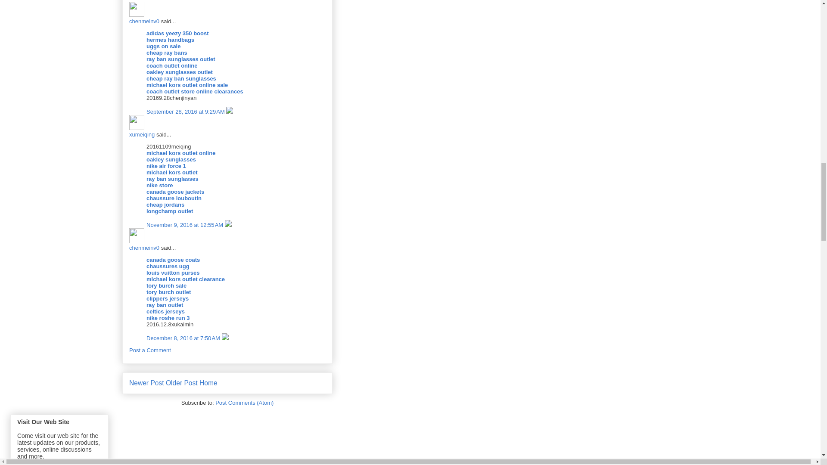  I want to click on michael kors outlet online, so click(180, 152).